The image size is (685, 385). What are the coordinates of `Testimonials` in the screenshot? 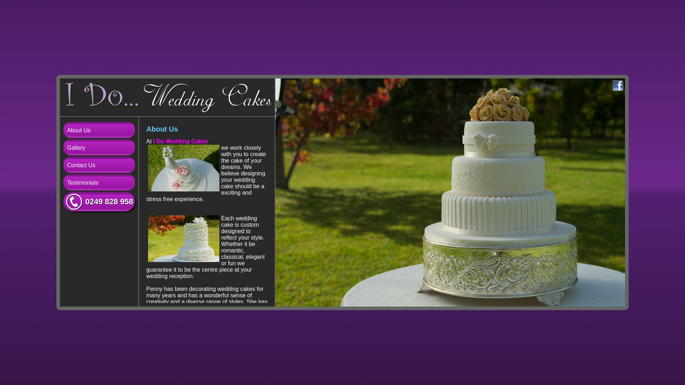 It's located at (99, 183).